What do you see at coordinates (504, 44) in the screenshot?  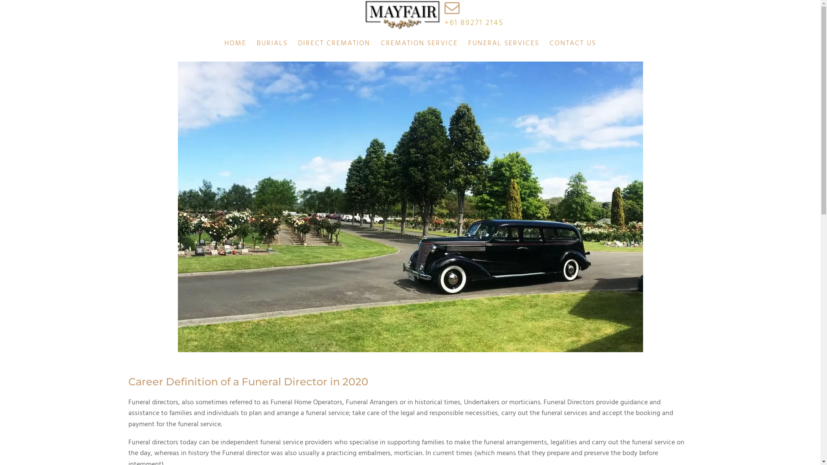 I see `FUNERAL SERVICES` at bounding box center [504, 44].